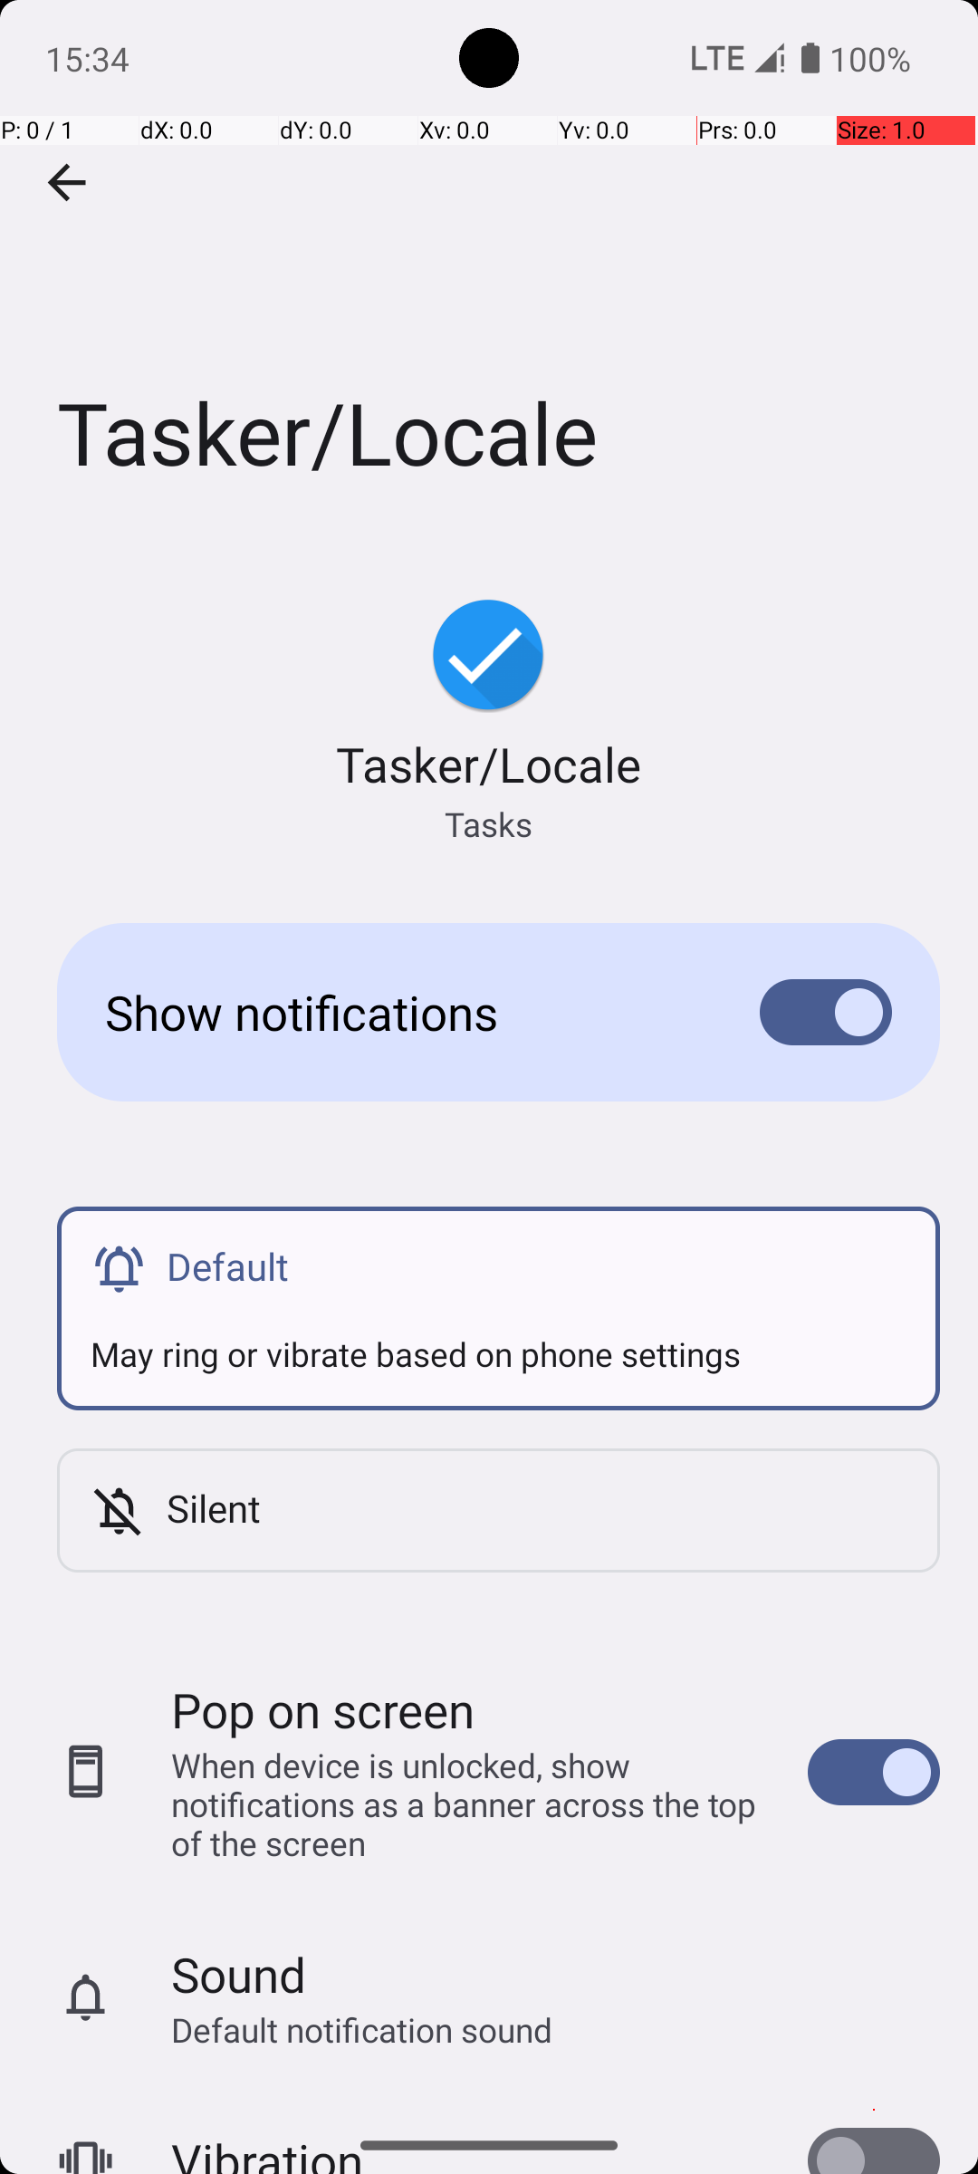  What do you see at coordinates (498, 1337) in the screenshot?
I see `May ring or vibrate based on phone settings` at bounding box center [498, 1337].